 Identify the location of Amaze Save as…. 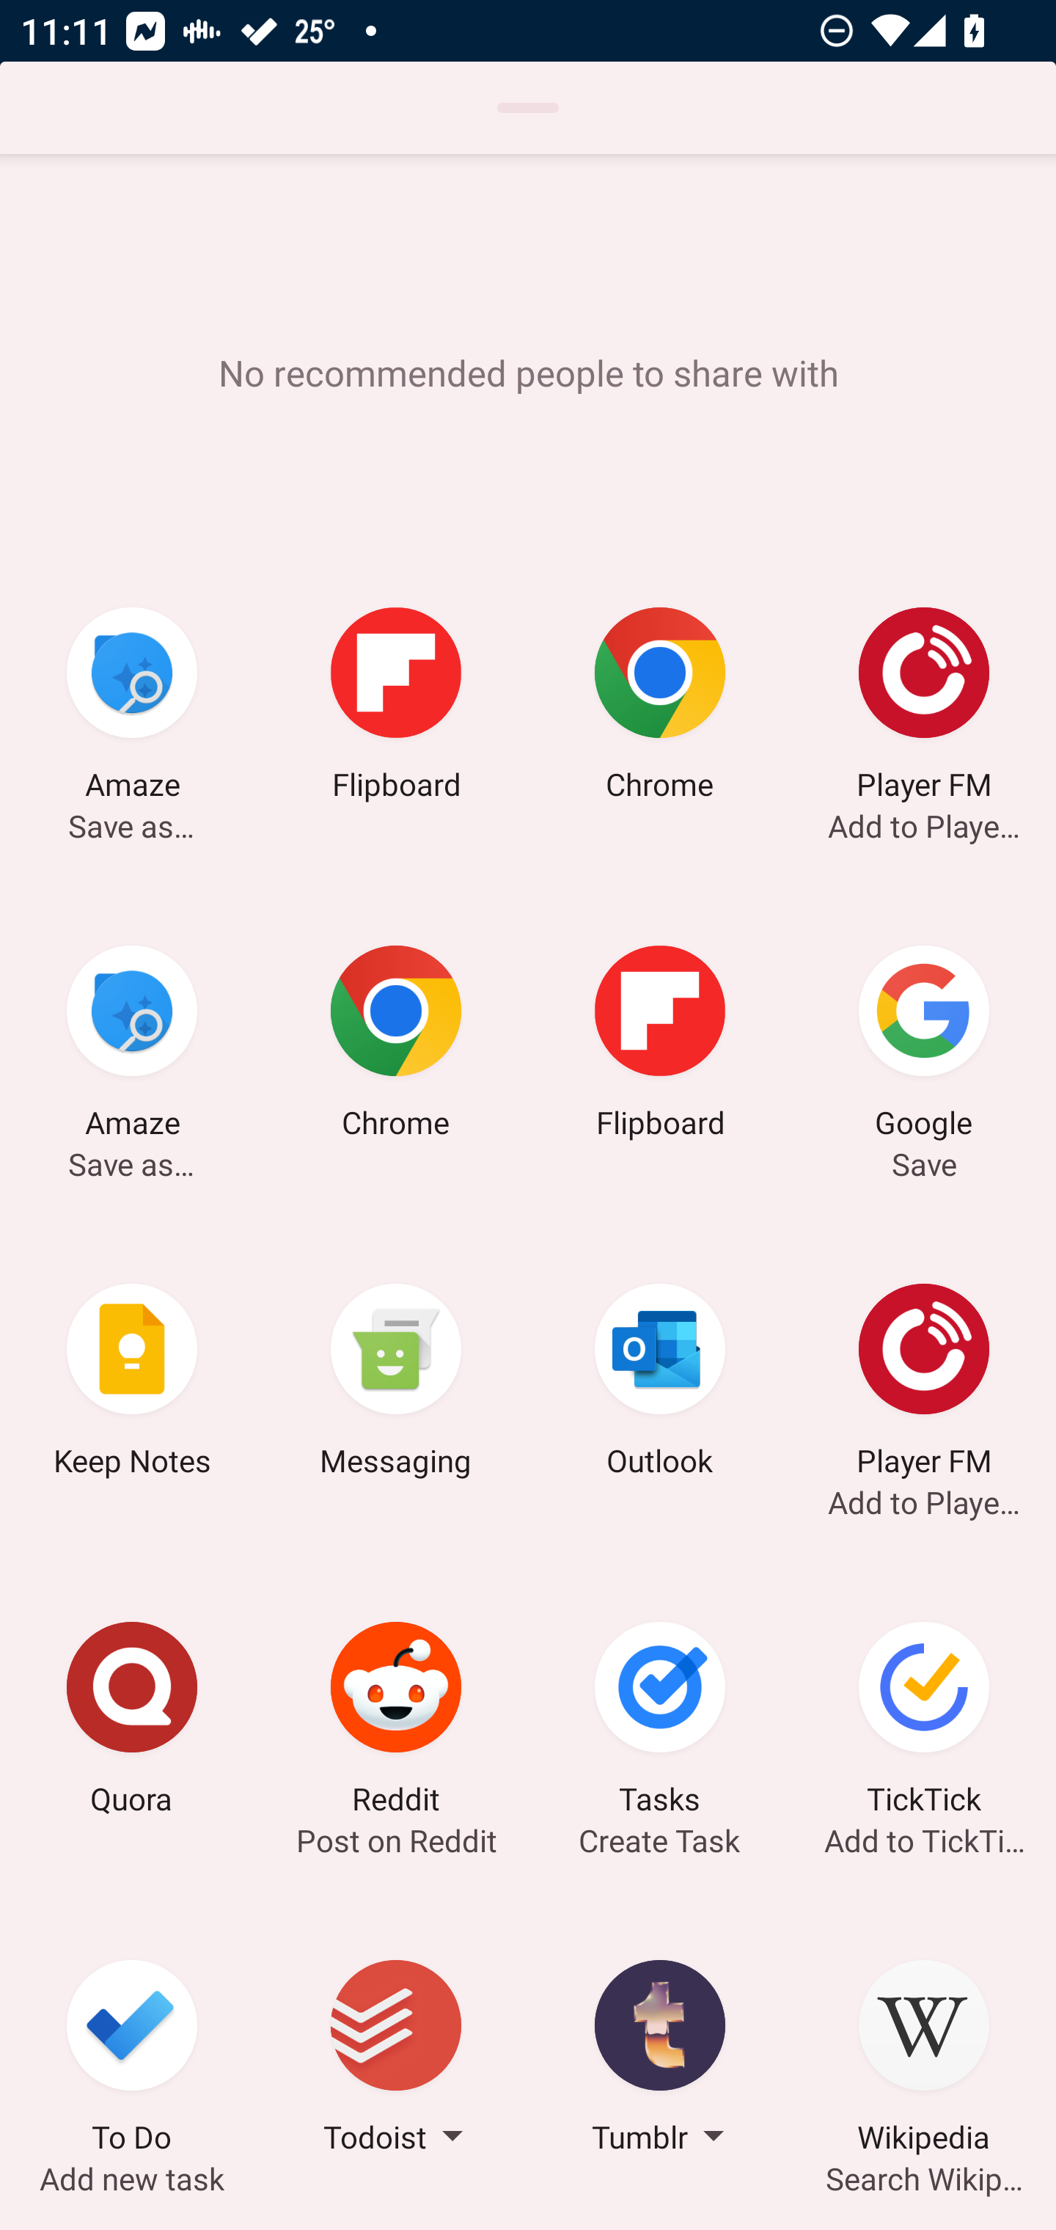
(132, 707).